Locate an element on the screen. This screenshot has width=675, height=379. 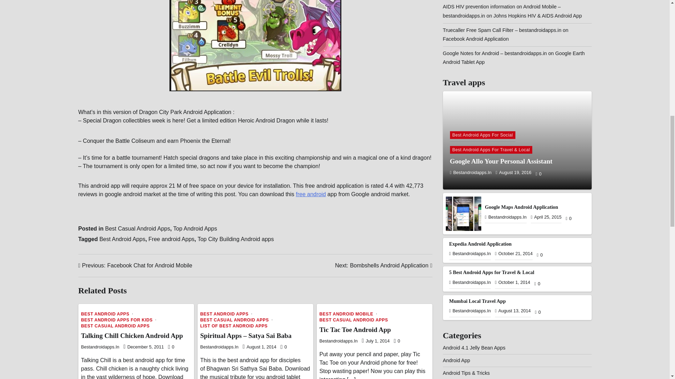
BEST ANDROID APPS is located at coordinates (107, 314).